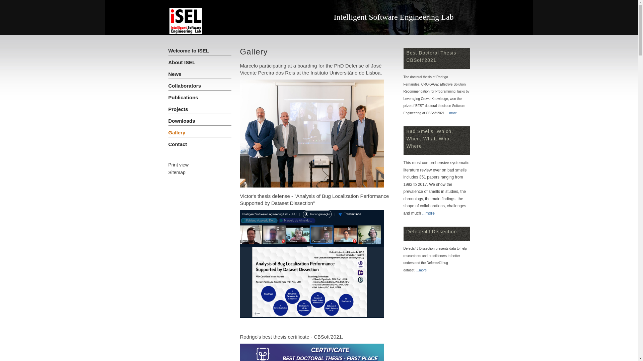 This screenshot has width=643, height=361. Describe the element at coordinates (182, 121) in the screenshot. I see `Downloads` at that location.